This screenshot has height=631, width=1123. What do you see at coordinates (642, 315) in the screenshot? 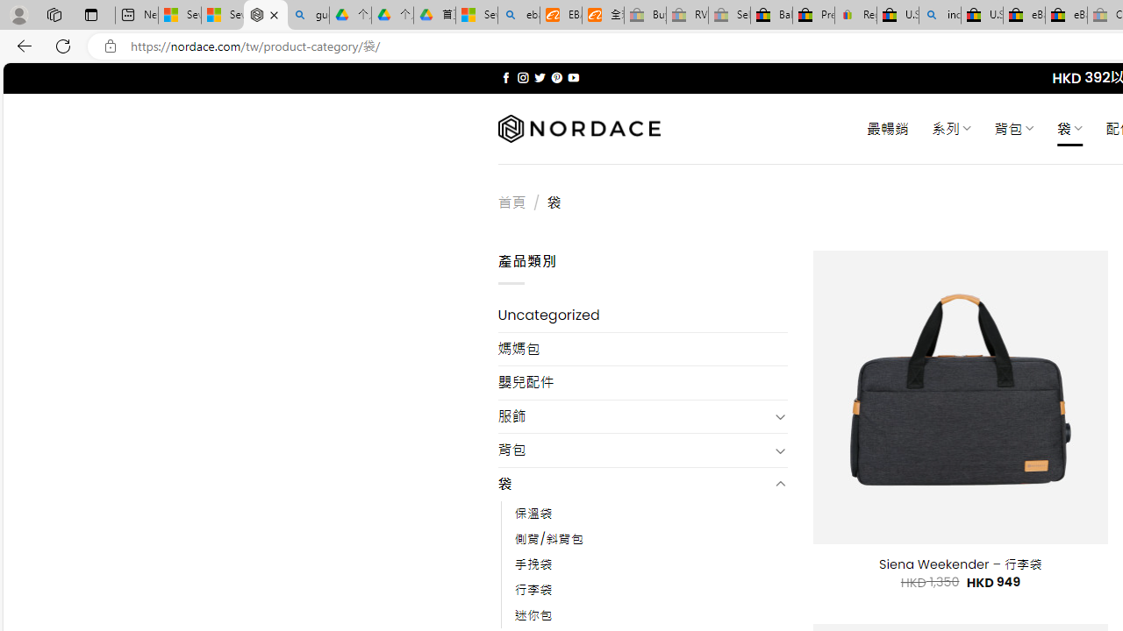
I see `Uncategorized` at bounding box center [642, 315].